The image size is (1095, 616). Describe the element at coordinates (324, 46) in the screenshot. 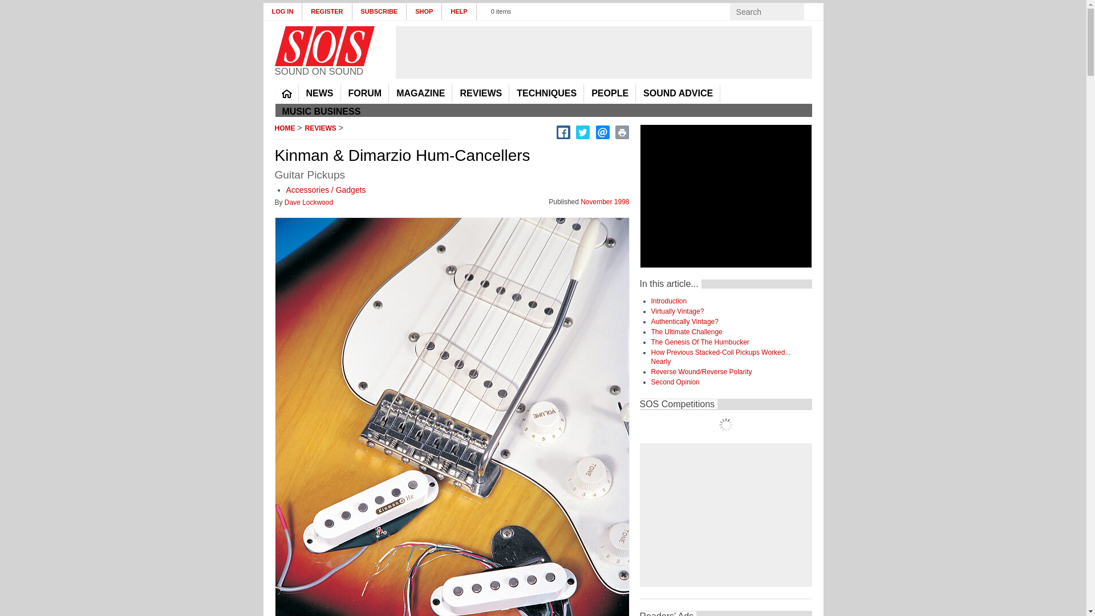

I see `Home` at that location.